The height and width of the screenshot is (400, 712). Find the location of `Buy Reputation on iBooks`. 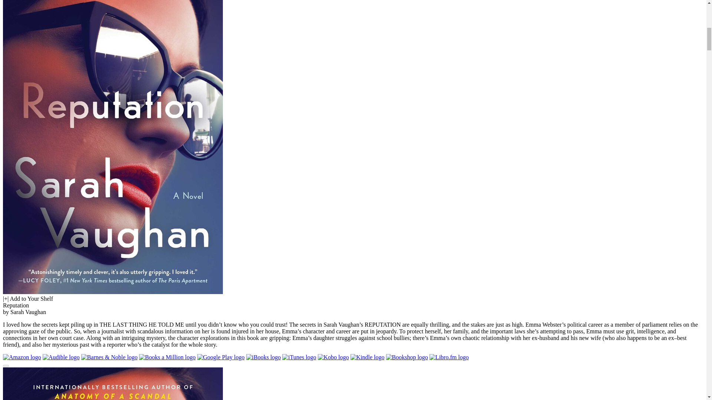

Buy Reputation on iBooks is located at coordinates (264, 357).